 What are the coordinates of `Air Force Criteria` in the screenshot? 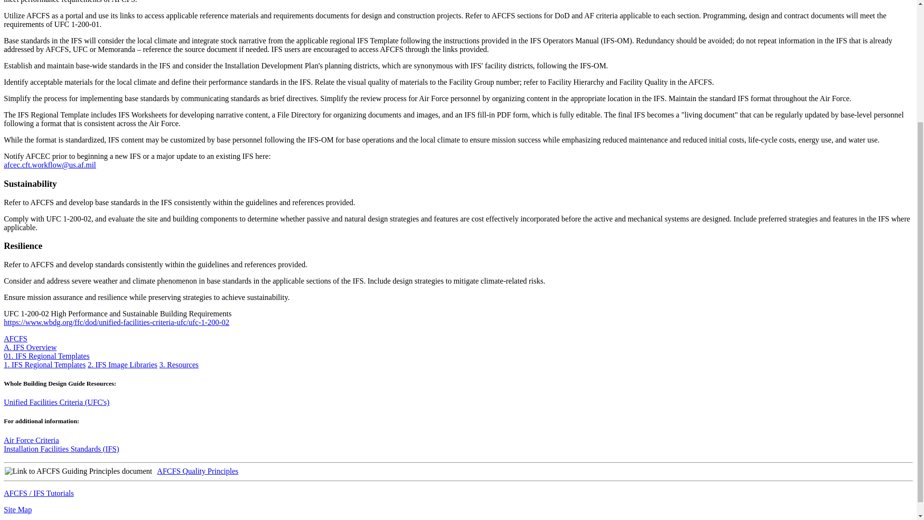 It's located at (31, 440).